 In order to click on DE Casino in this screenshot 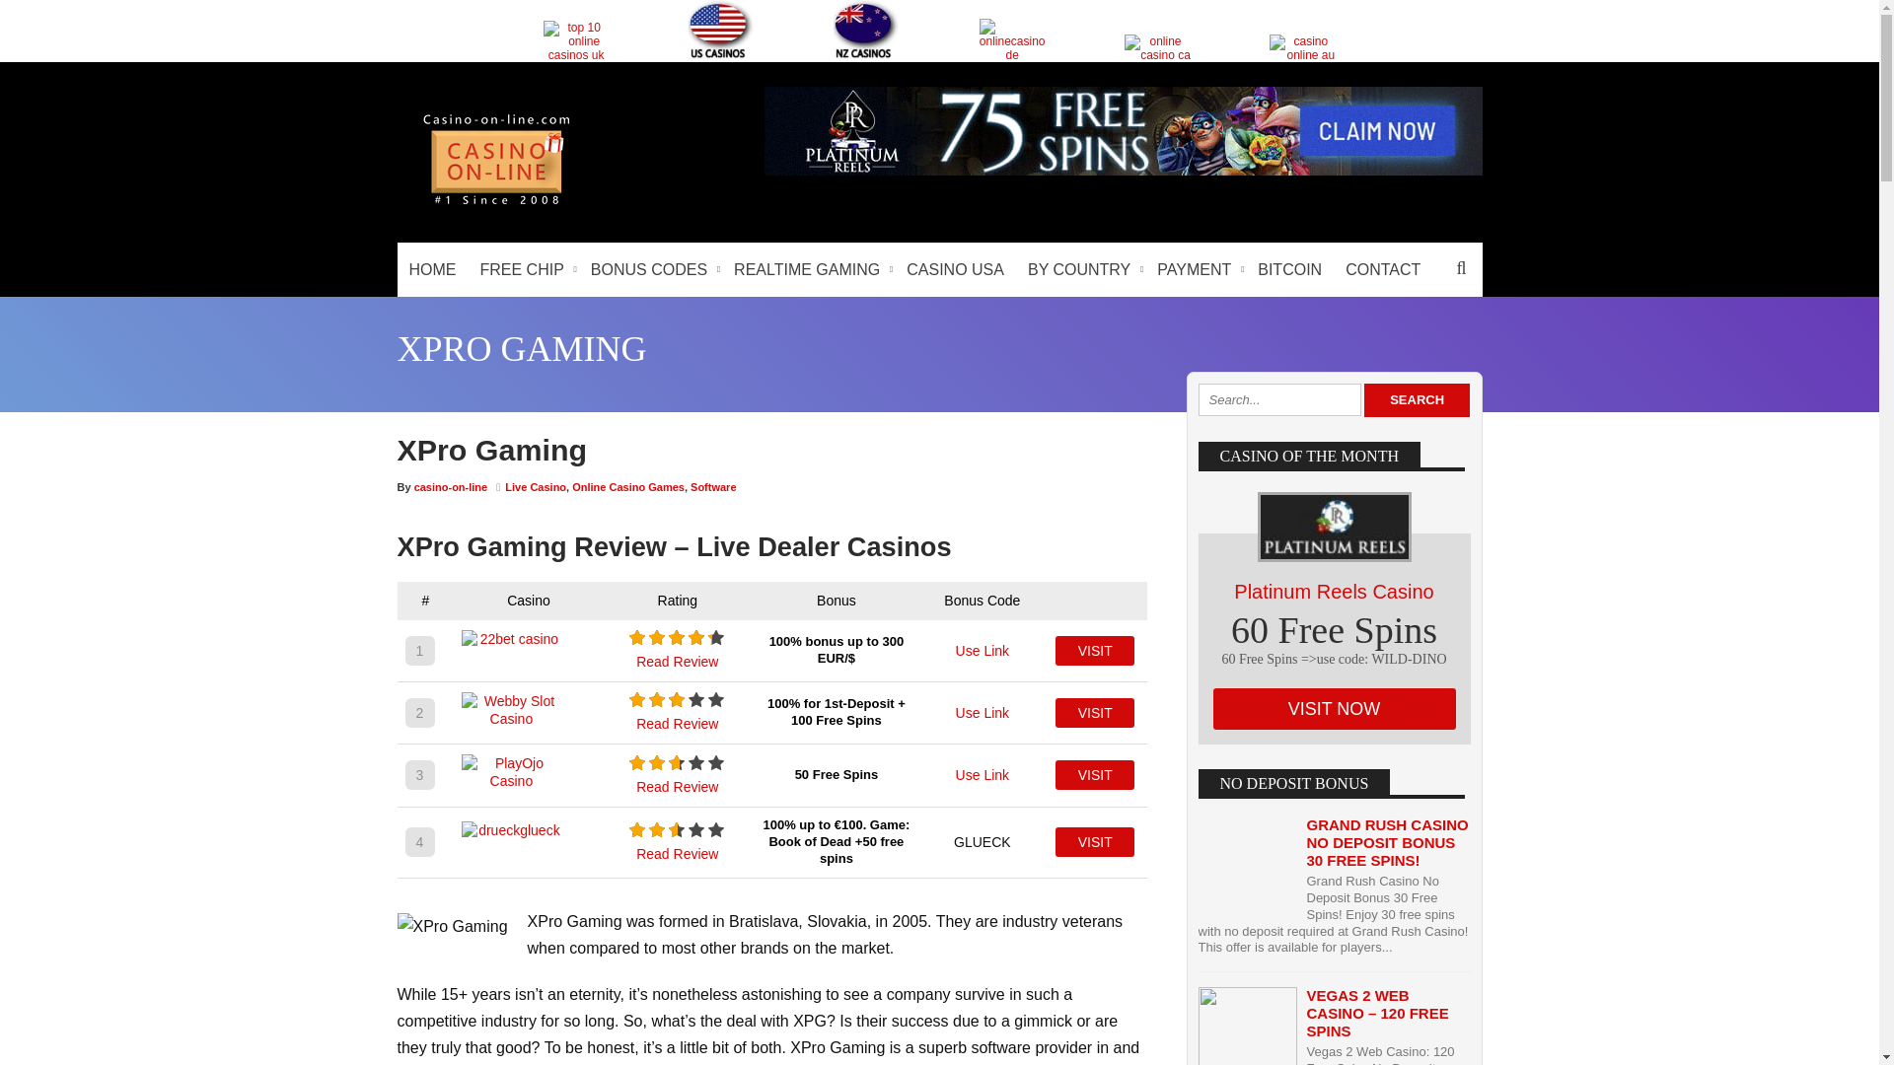, I will do `click(1012, 39)`.